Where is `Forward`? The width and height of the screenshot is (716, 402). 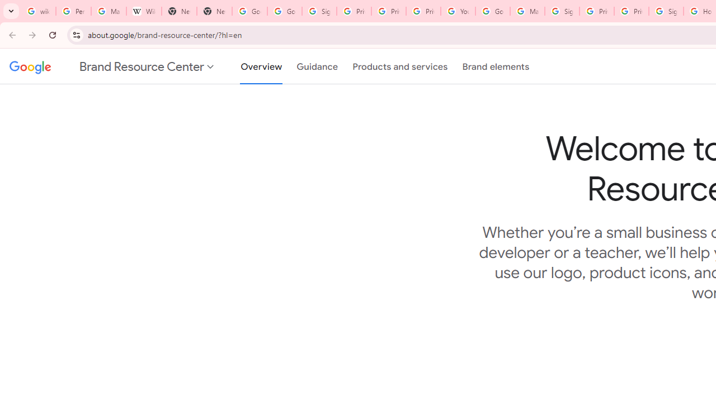
Forward is located at coordinates (32, 35).